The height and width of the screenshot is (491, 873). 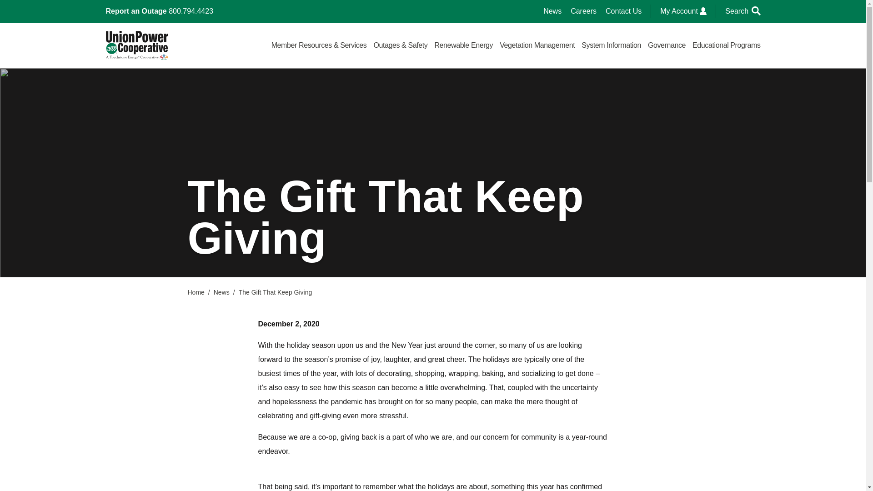 I want to click on Search, so click(x=743, y=11).